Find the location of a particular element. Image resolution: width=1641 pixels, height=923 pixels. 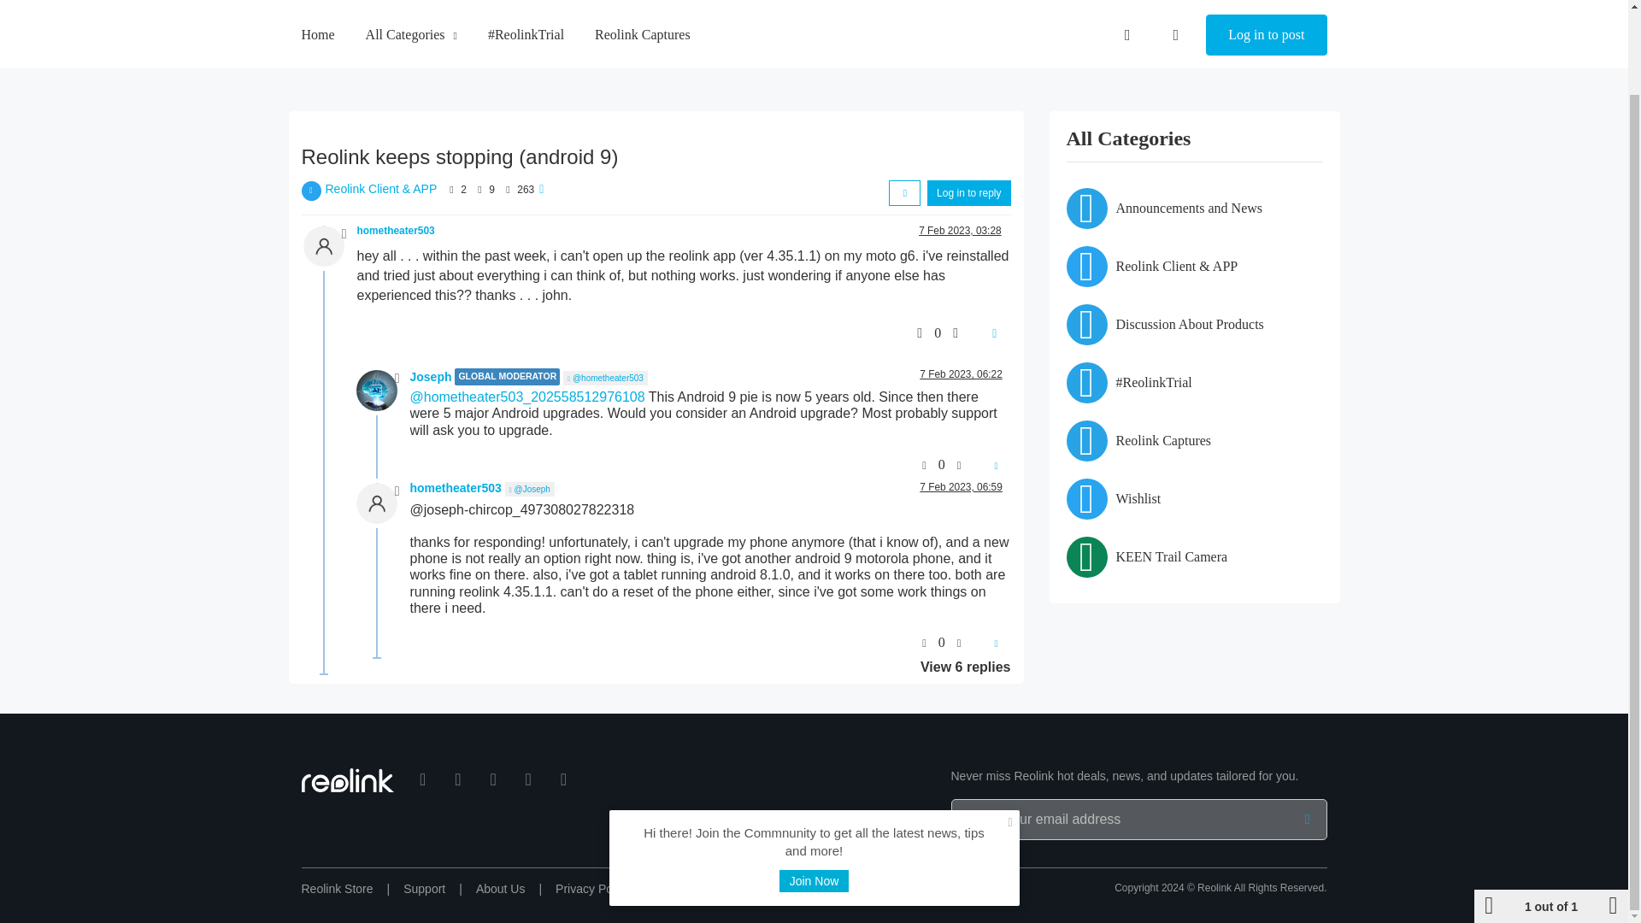

Posts is located at coordinates (479, 190).